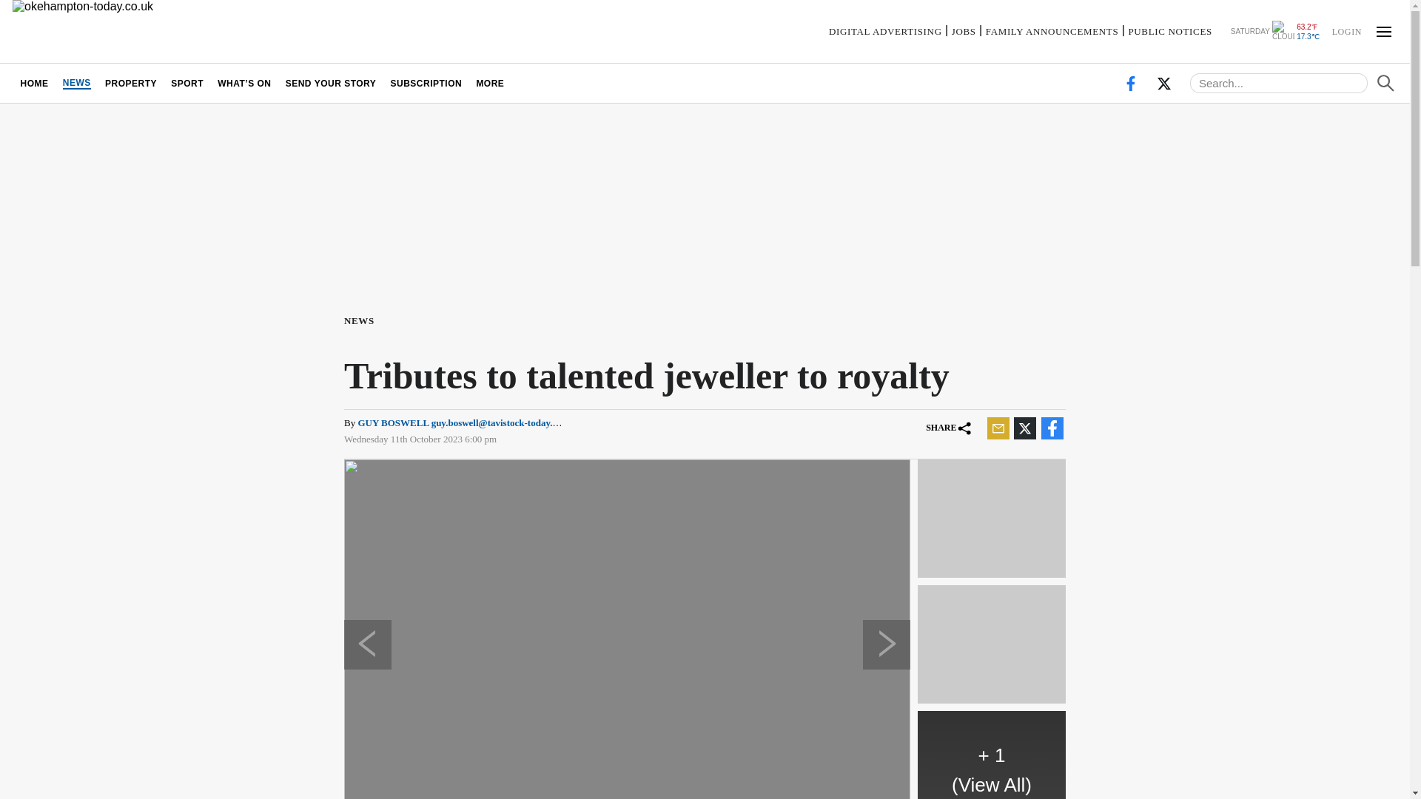 Image resolution: width=1421 pixels, height=799 pixels. Describe the element at coordinates (1346, 30) in the screenshot. I see `LOGIN` at that location.